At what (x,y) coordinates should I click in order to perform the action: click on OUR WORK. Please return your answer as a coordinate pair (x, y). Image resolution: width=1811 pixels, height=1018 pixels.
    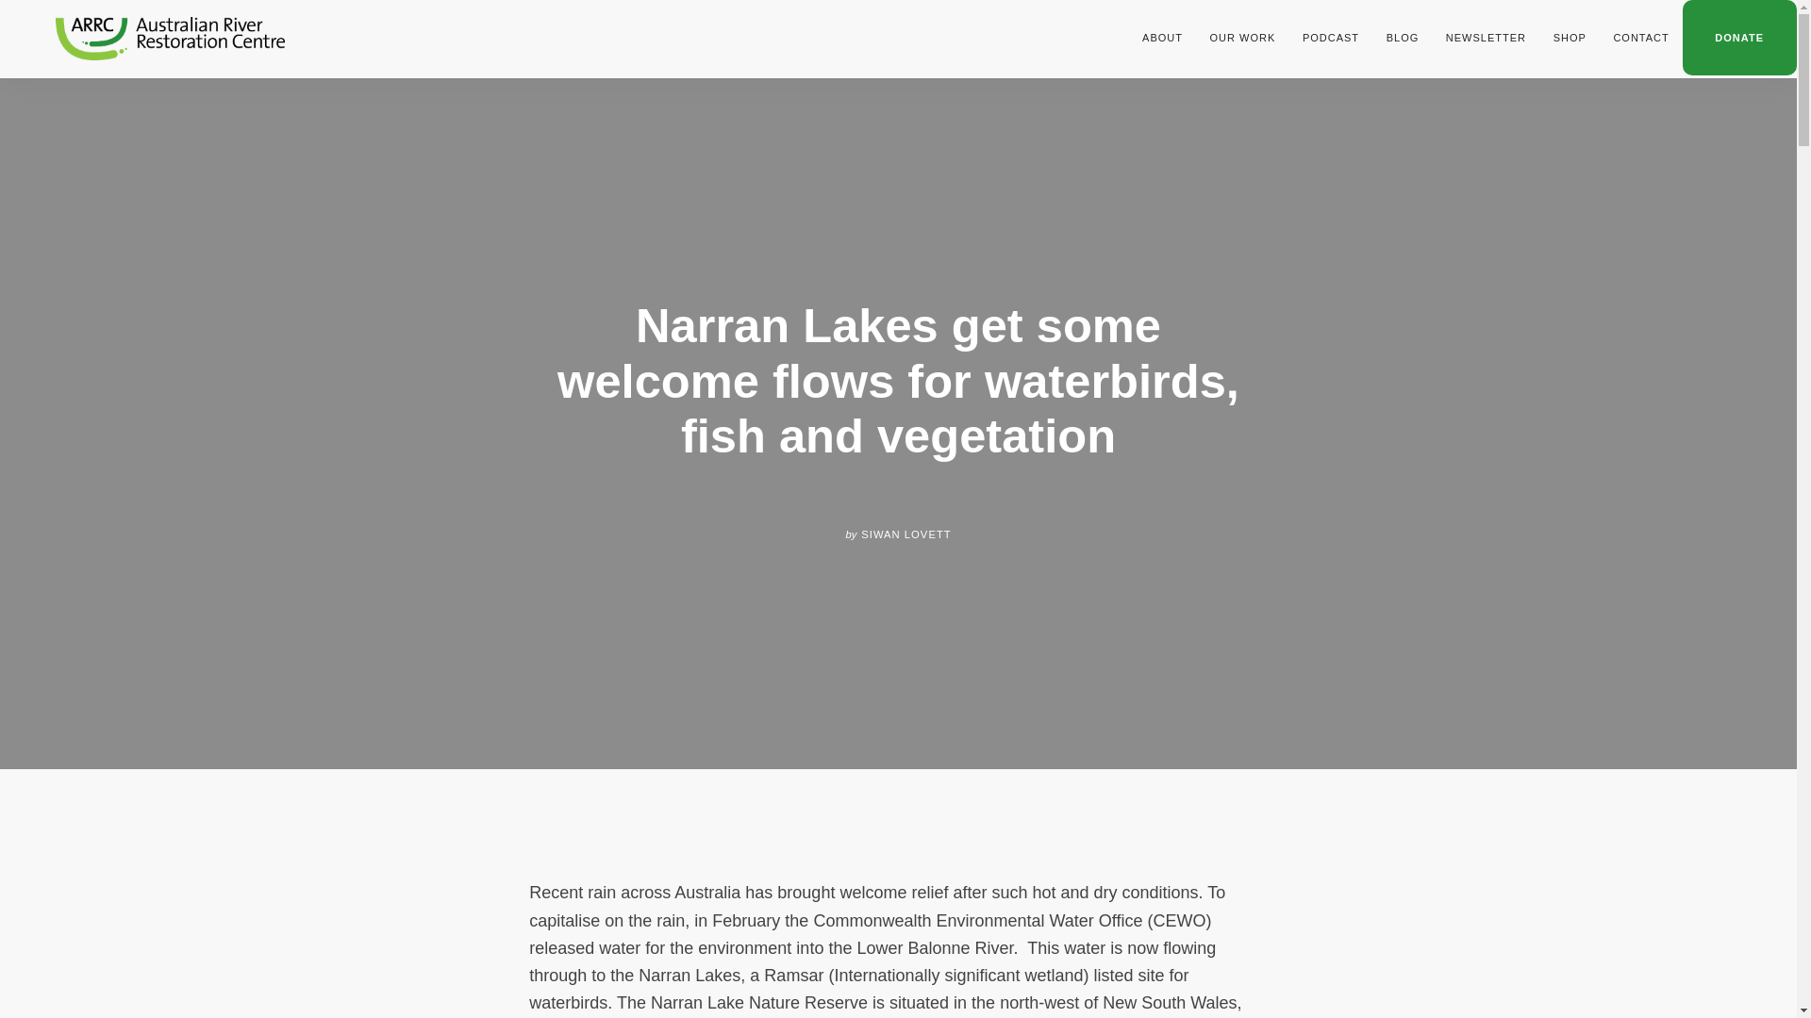
    Looking at the image, I should click on (1241, 38).